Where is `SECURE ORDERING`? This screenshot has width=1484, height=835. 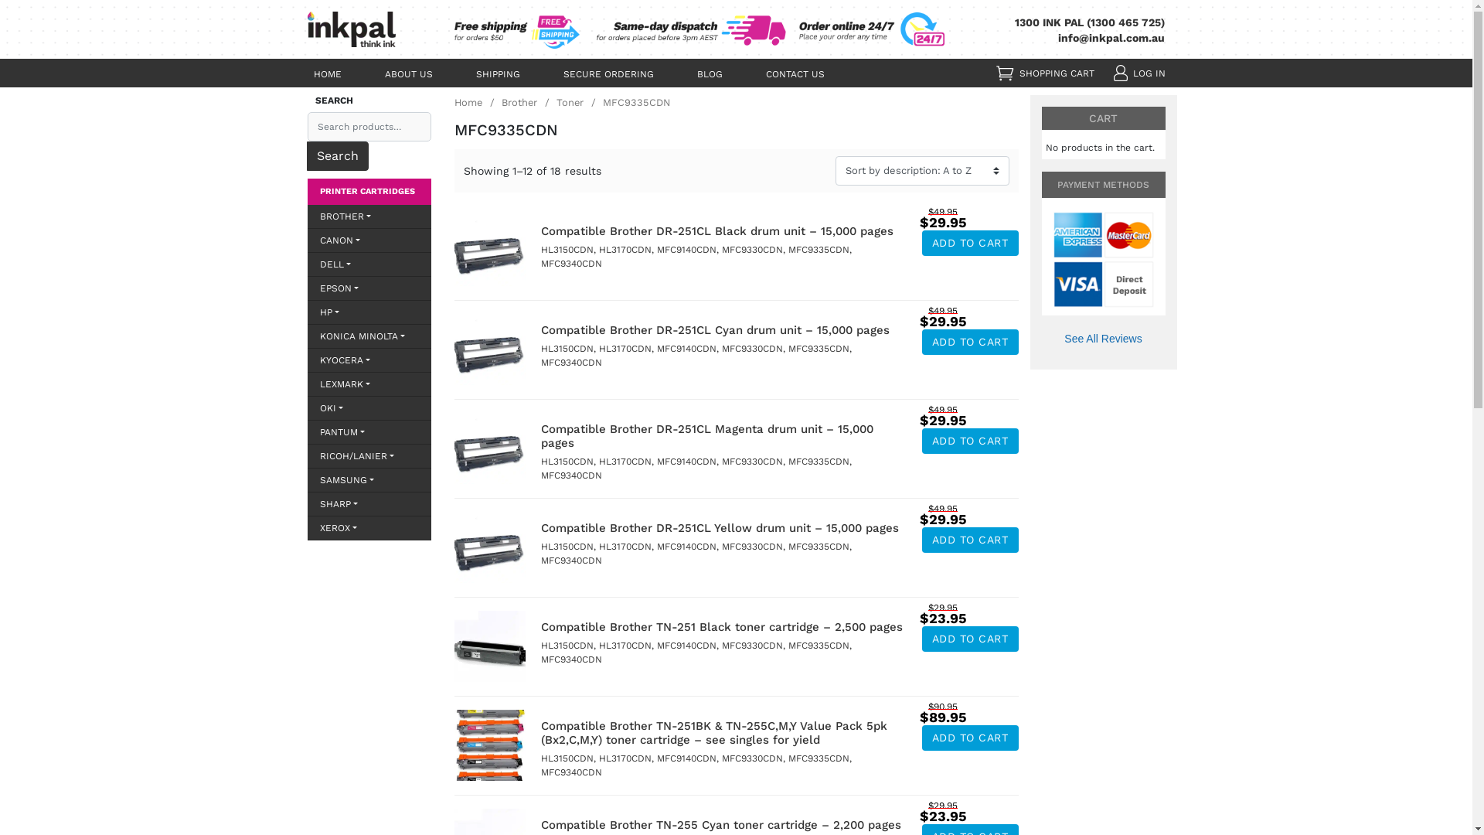
SECURE ORDERING is located at coordinates (608, 73).